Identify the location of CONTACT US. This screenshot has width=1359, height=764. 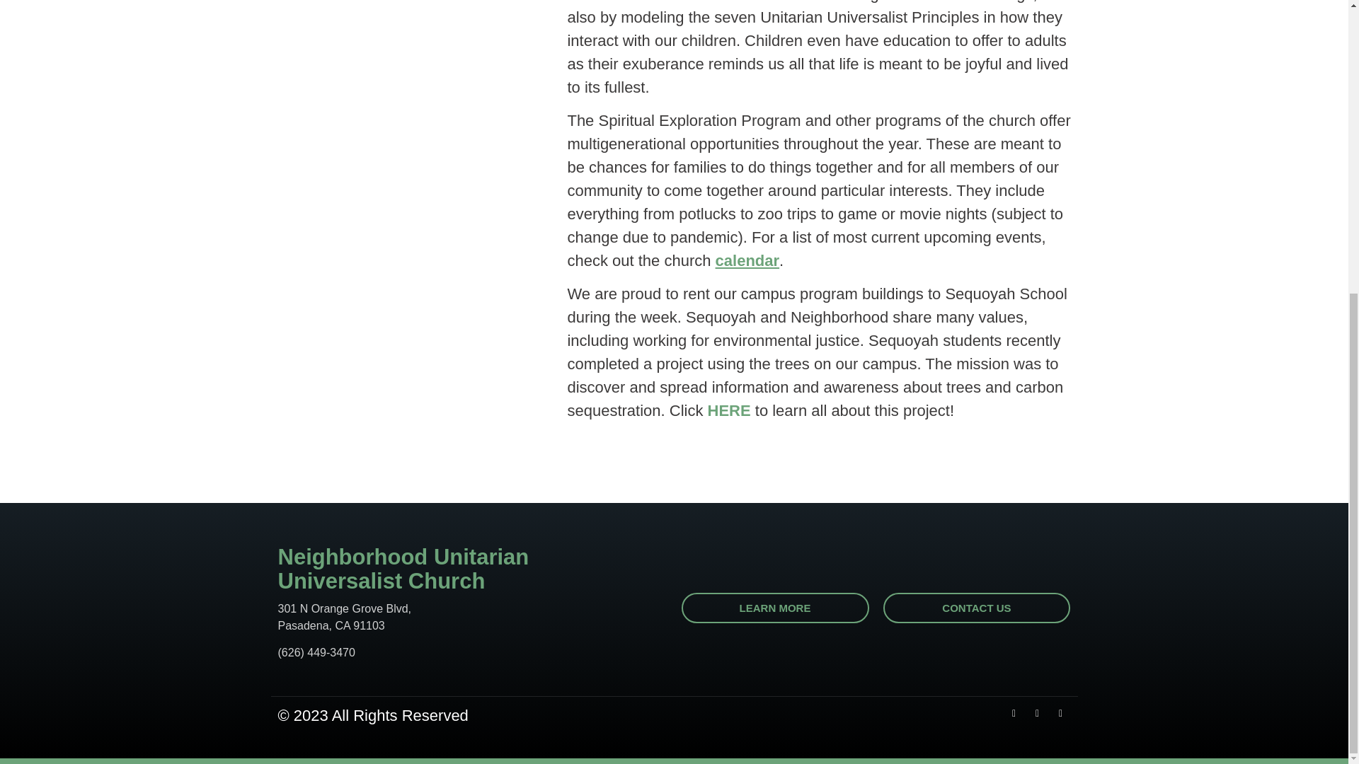
(977, 608).